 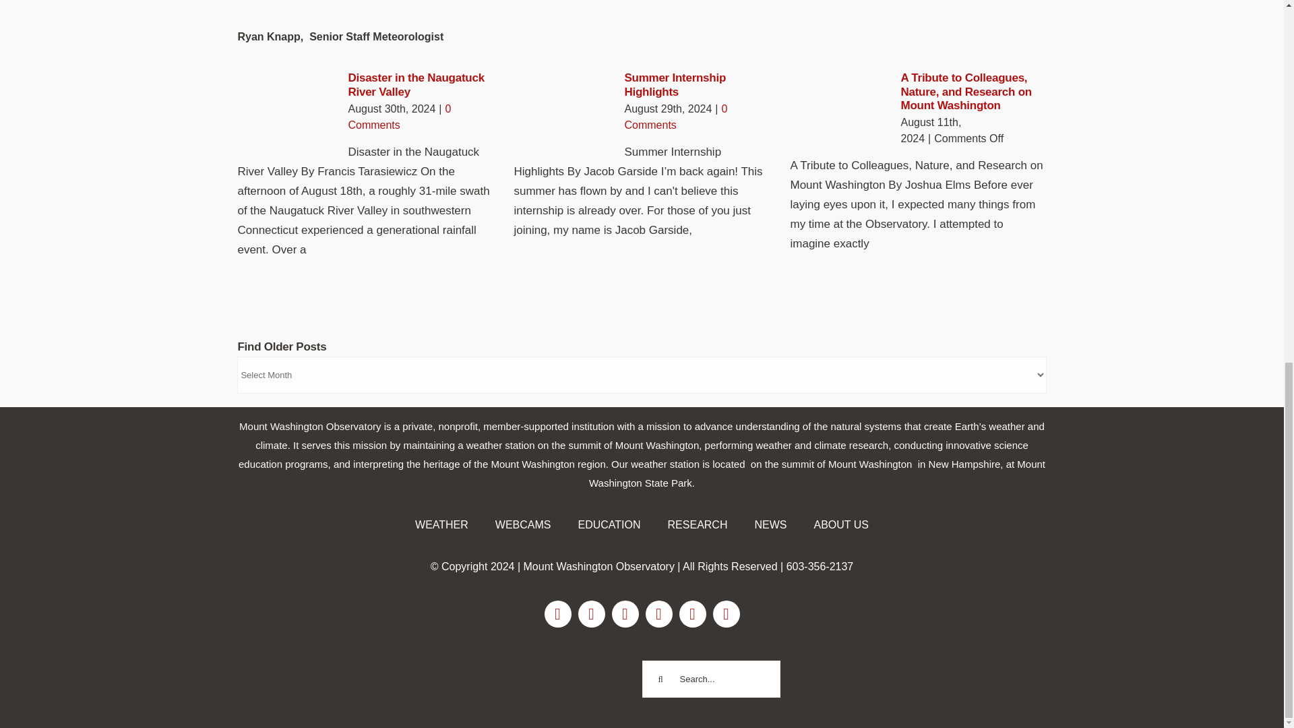 I want to click on Facebook, so click(x=558, y=613).